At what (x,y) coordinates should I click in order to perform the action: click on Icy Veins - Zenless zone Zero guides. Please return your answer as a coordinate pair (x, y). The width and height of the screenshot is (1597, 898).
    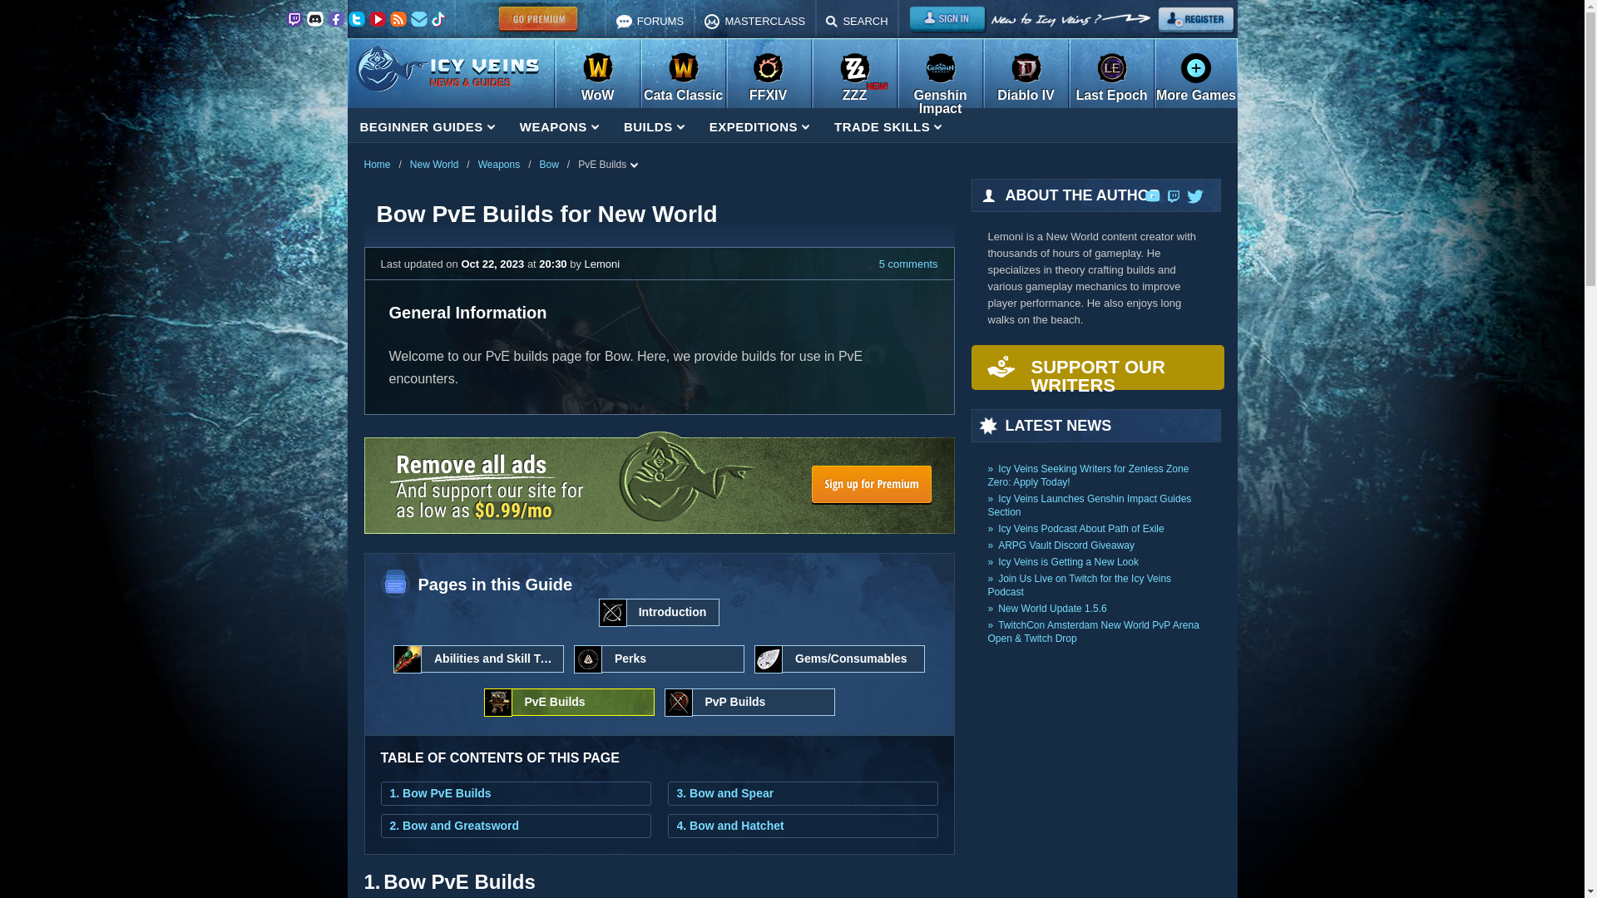
    Looking at the image, I should click on (853, 76).